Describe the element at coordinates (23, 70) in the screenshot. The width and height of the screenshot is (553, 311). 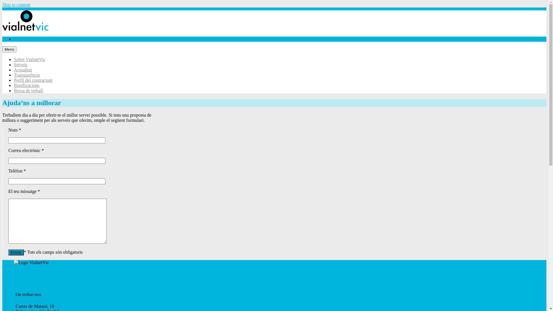
I see `Actualitat` at that location.